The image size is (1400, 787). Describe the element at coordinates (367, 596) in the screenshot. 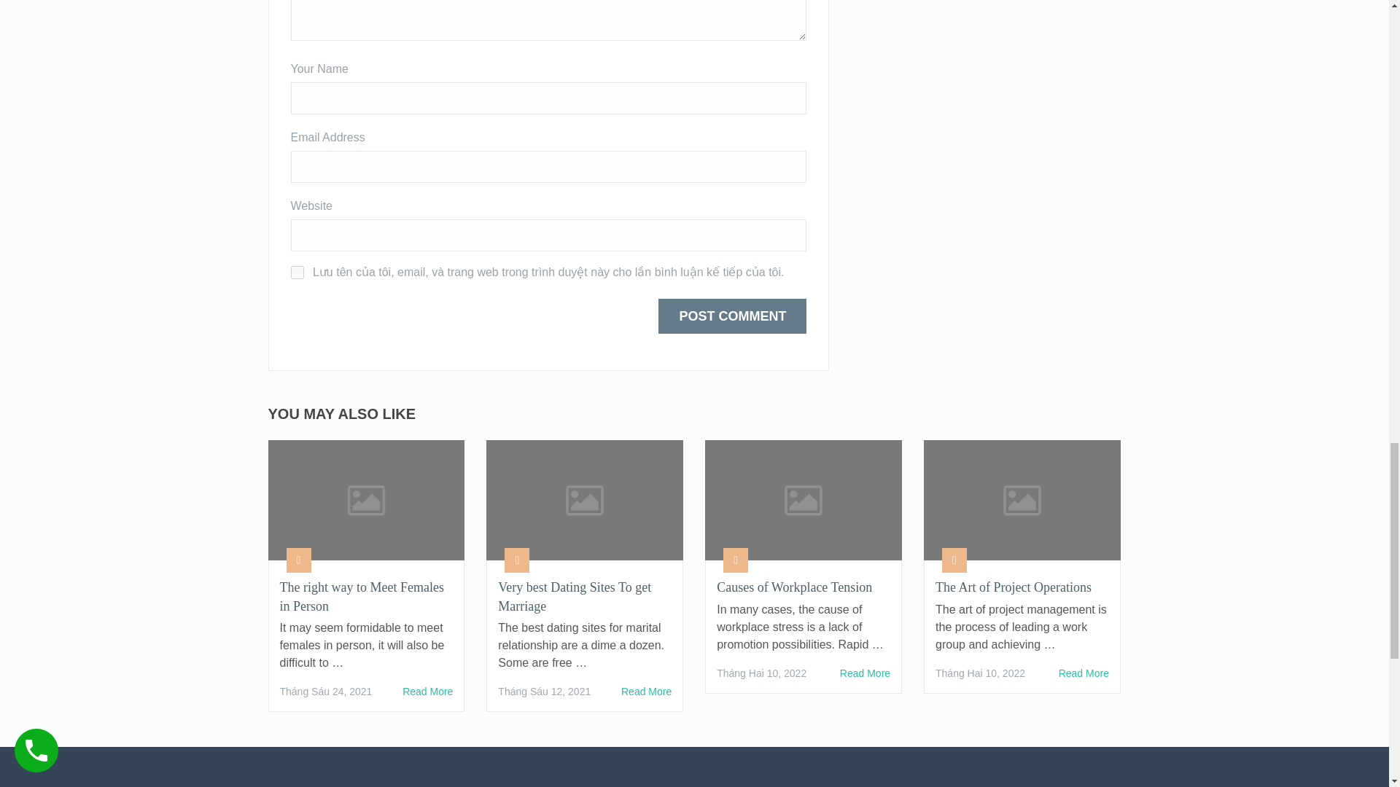

I see `The right way to Meet Females in Person` at that location.